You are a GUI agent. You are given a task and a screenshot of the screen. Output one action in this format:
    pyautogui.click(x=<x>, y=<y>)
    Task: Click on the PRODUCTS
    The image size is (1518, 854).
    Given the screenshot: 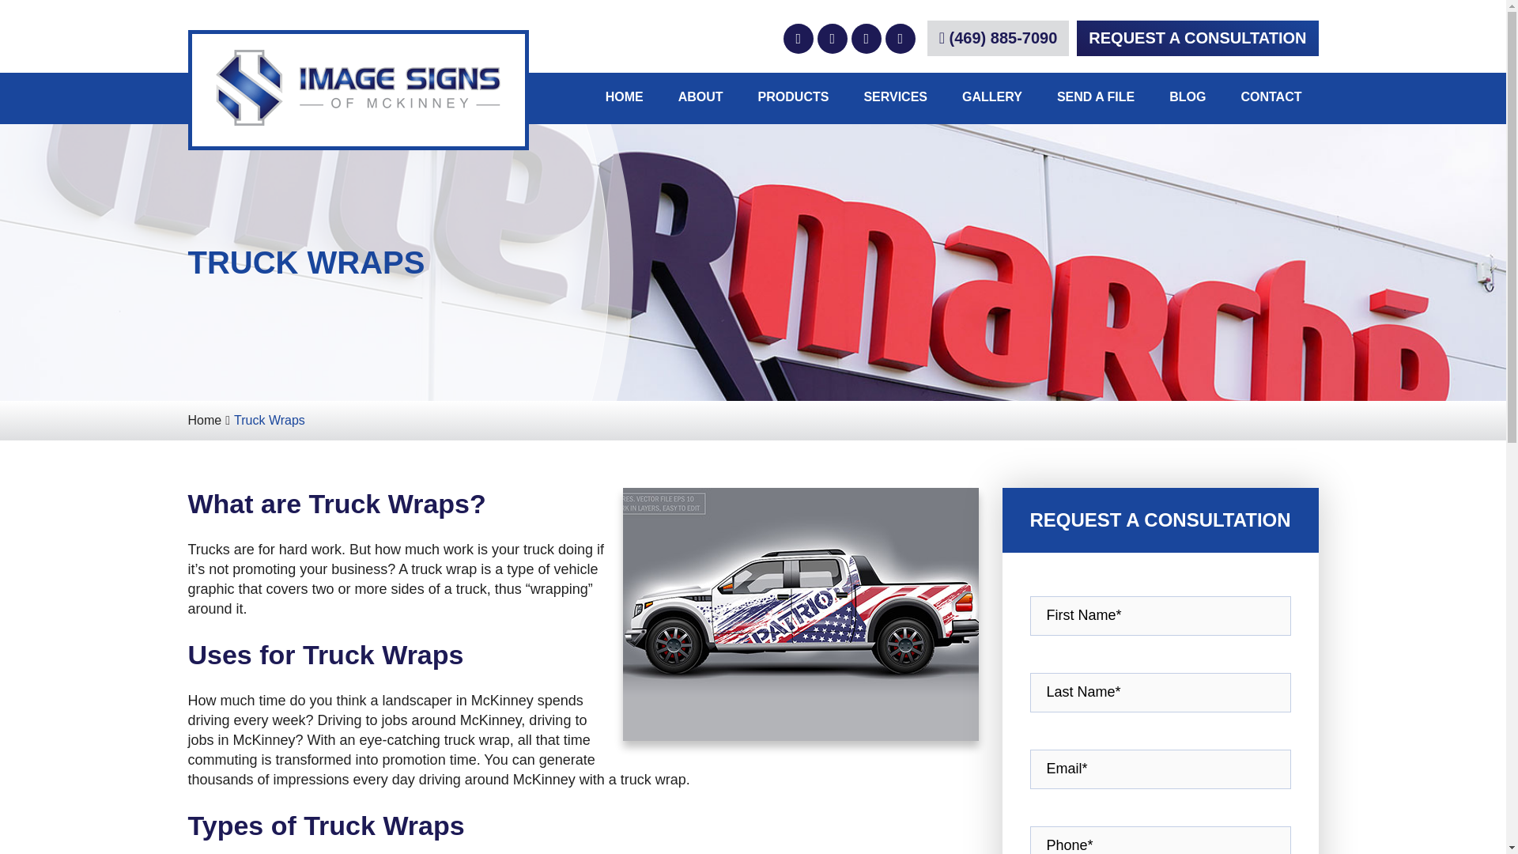 What is the action you would take?
    pyautogui.click(x=792, y=98)
    